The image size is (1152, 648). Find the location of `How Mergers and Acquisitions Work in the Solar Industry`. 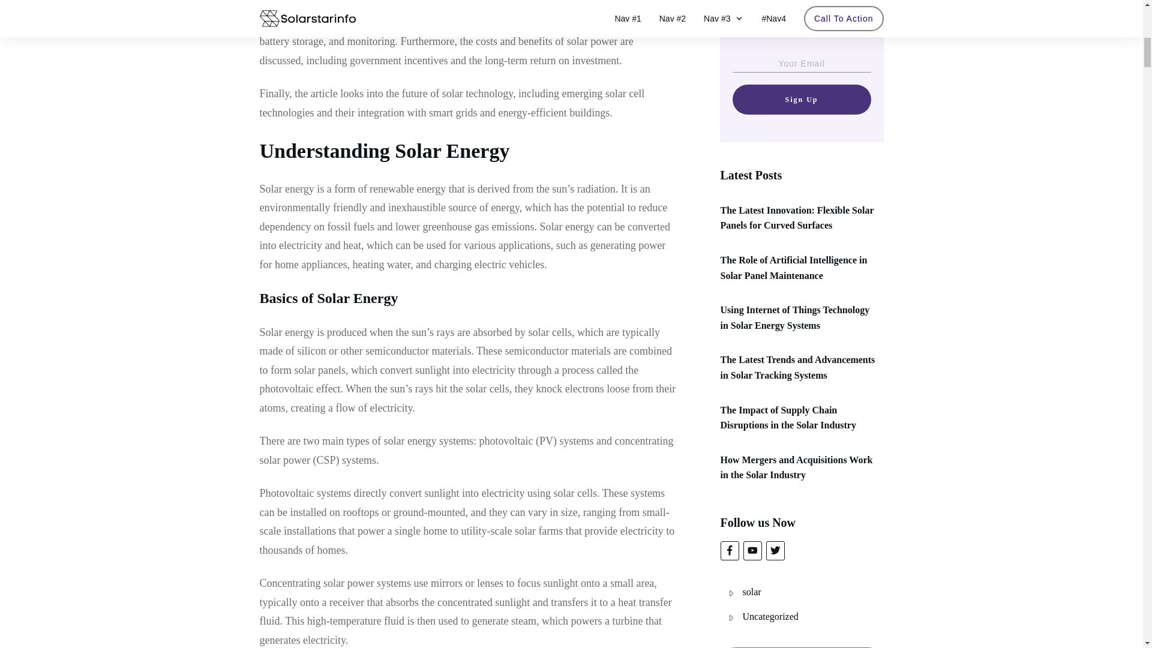

How Mergers and Acquisitions Work in the Solar Industry is located at coordinates (796, 468).